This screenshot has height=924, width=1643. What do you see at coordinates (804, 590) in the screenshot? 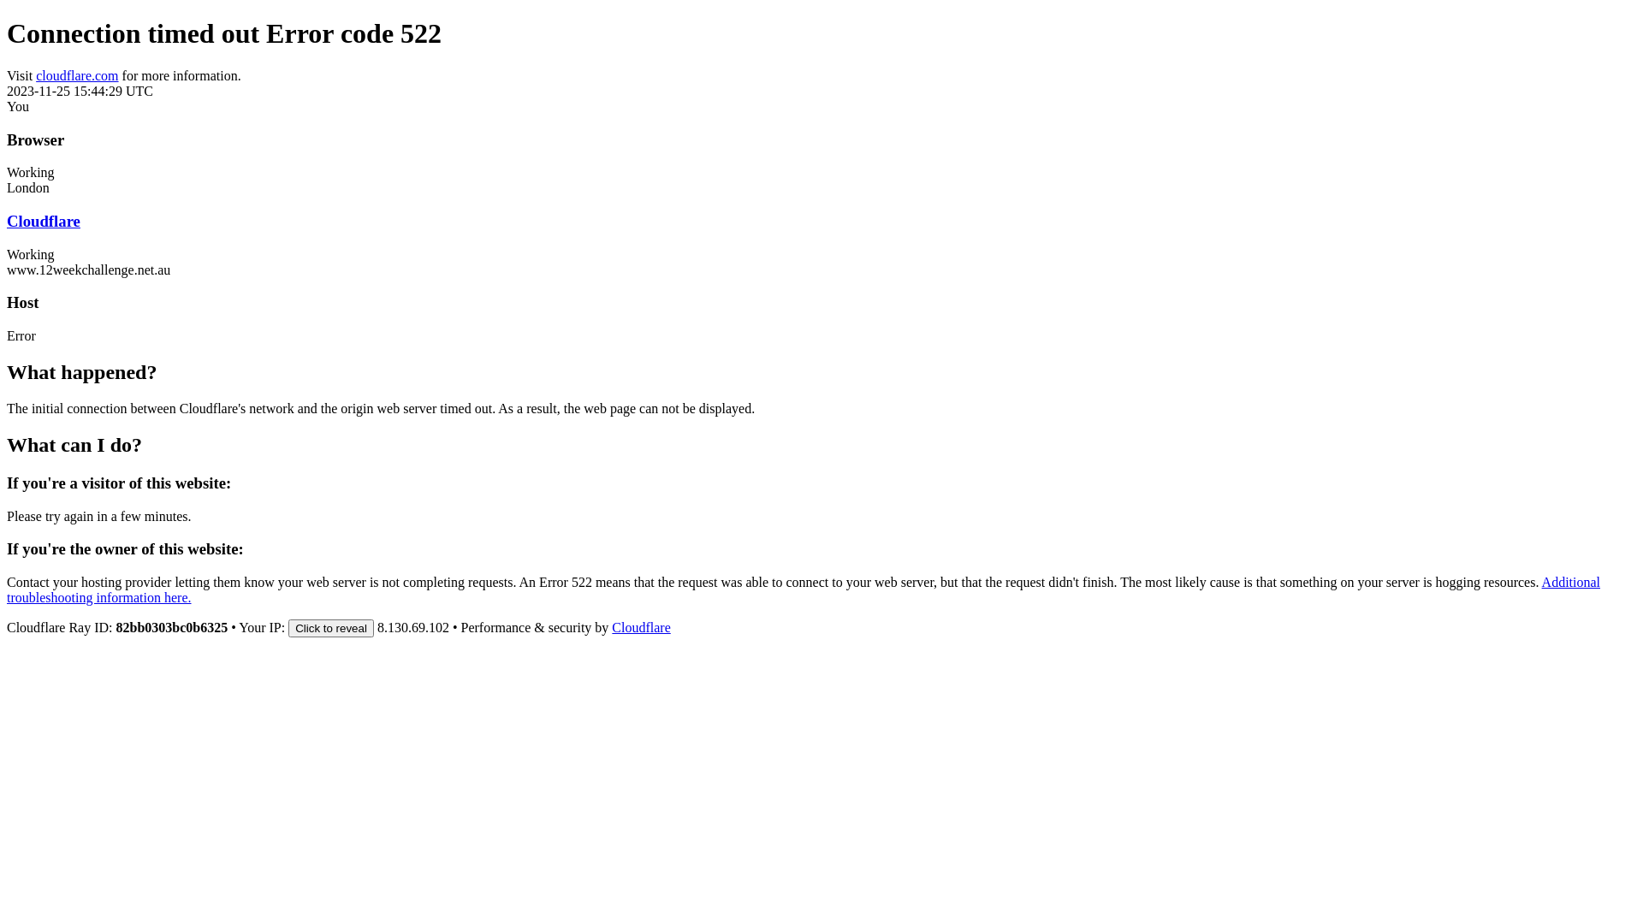
I see `Additional troubleshooting information here.` at bounding box center [804, 590].